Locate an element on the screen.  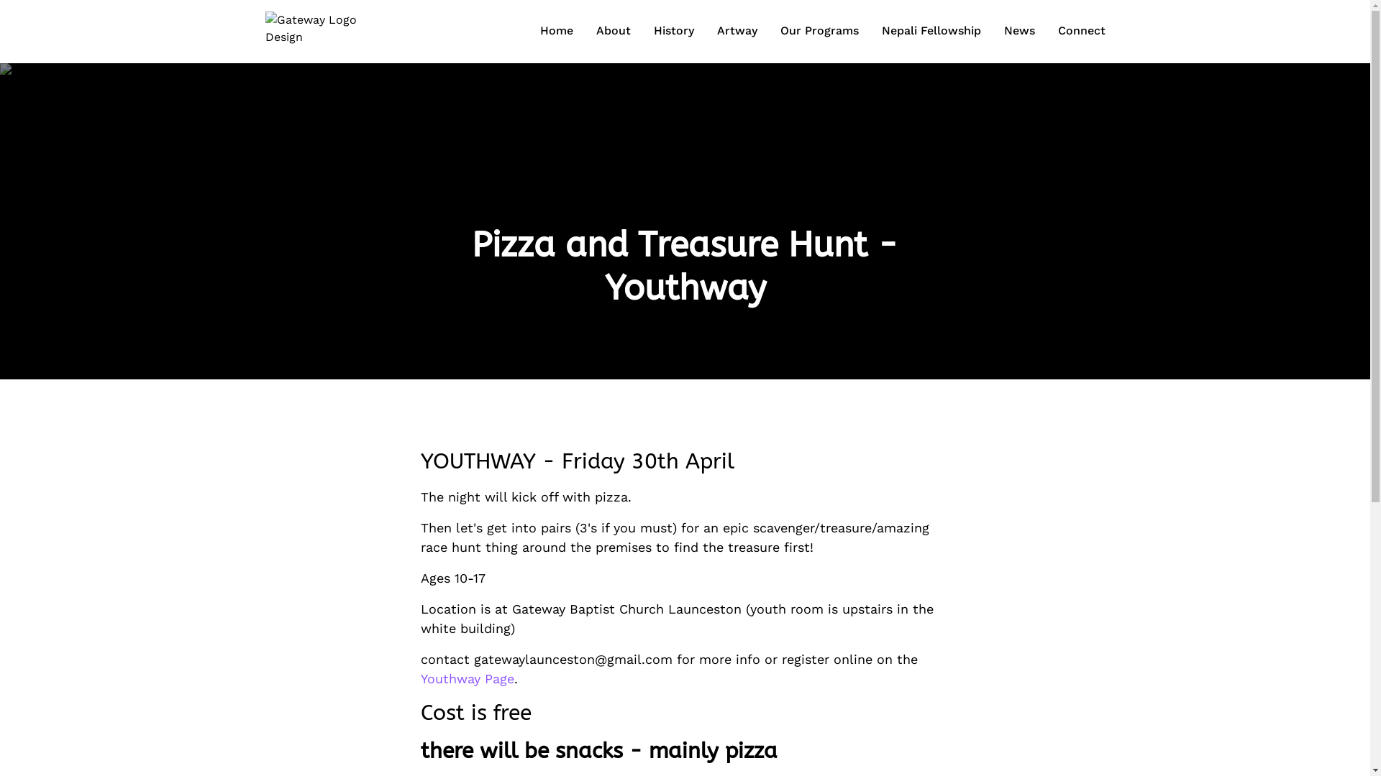
Our Programs is located at coordinates (819, 32).